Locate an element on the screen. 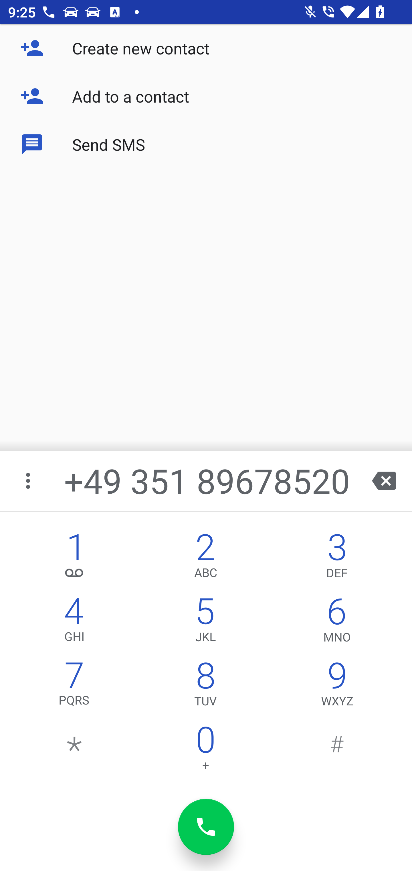 The height and width of the screenshot is (871, 412). 3,DEF 3 DEF is located at coordinates (337, 558).